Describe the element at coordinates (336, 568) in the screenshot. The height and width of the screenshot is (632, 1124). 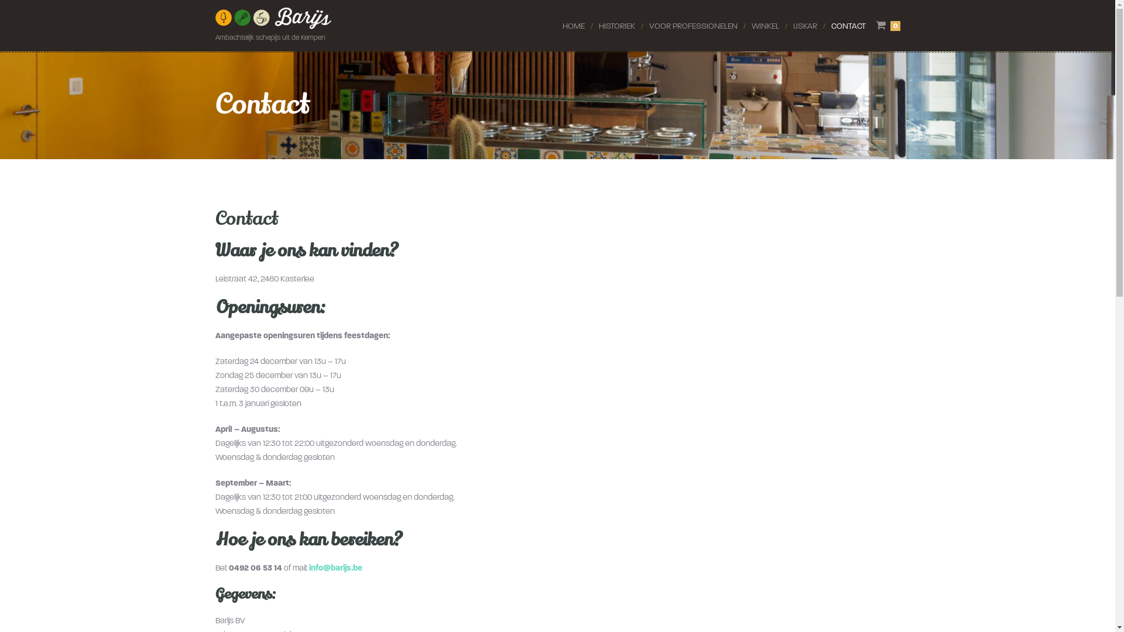
I see `info@barijs.be` at that location.